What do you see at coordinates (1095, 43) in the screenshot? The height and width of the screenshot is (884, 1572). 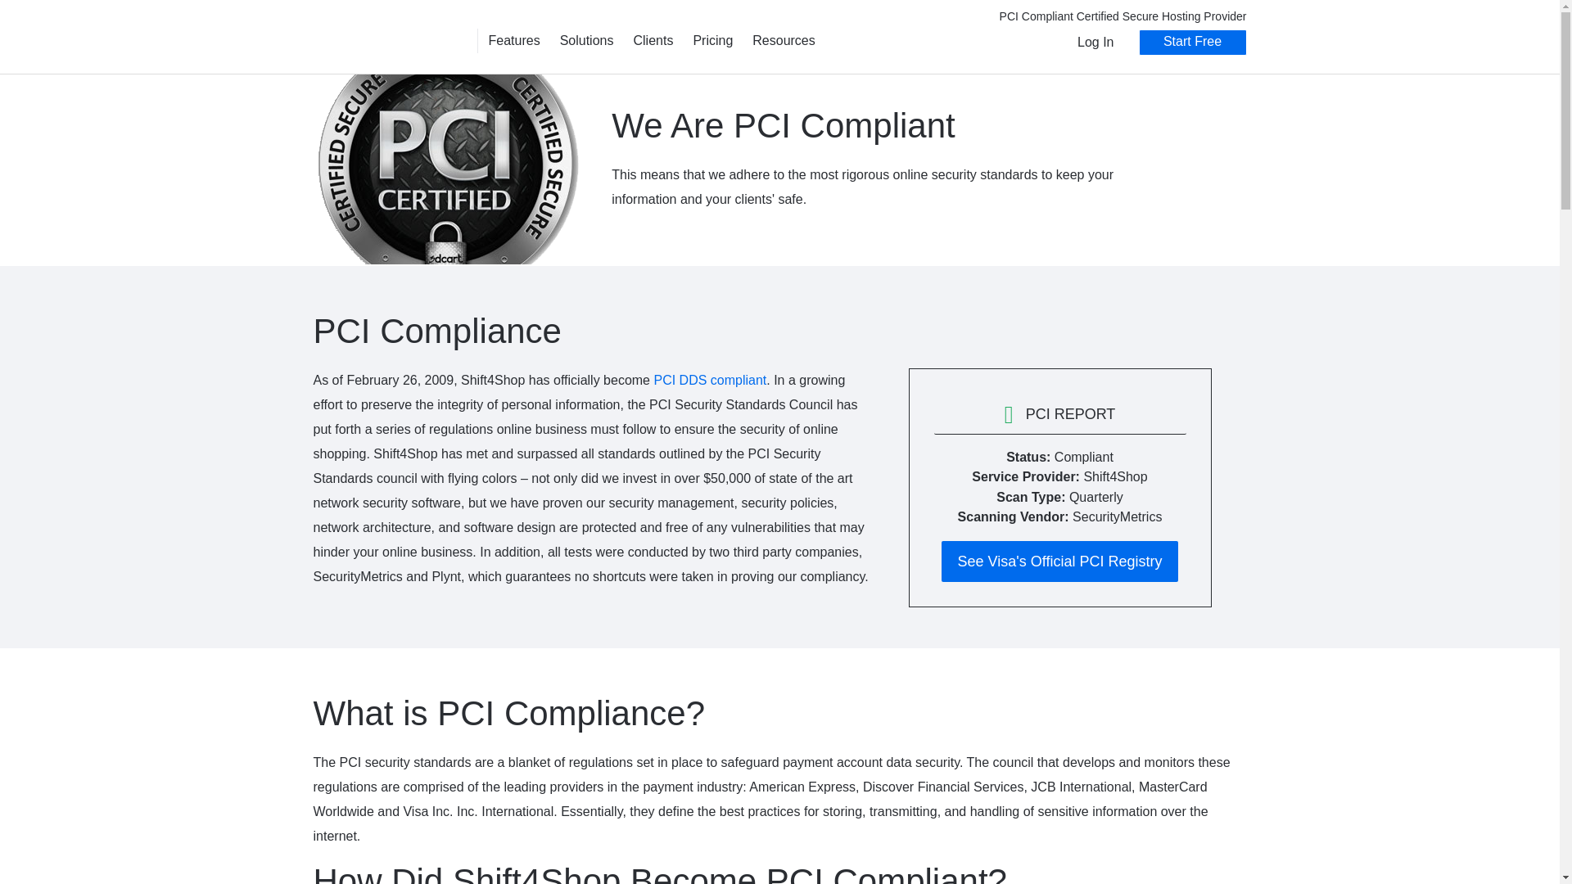 I see `Log In` at bounding box center [1095, 43].